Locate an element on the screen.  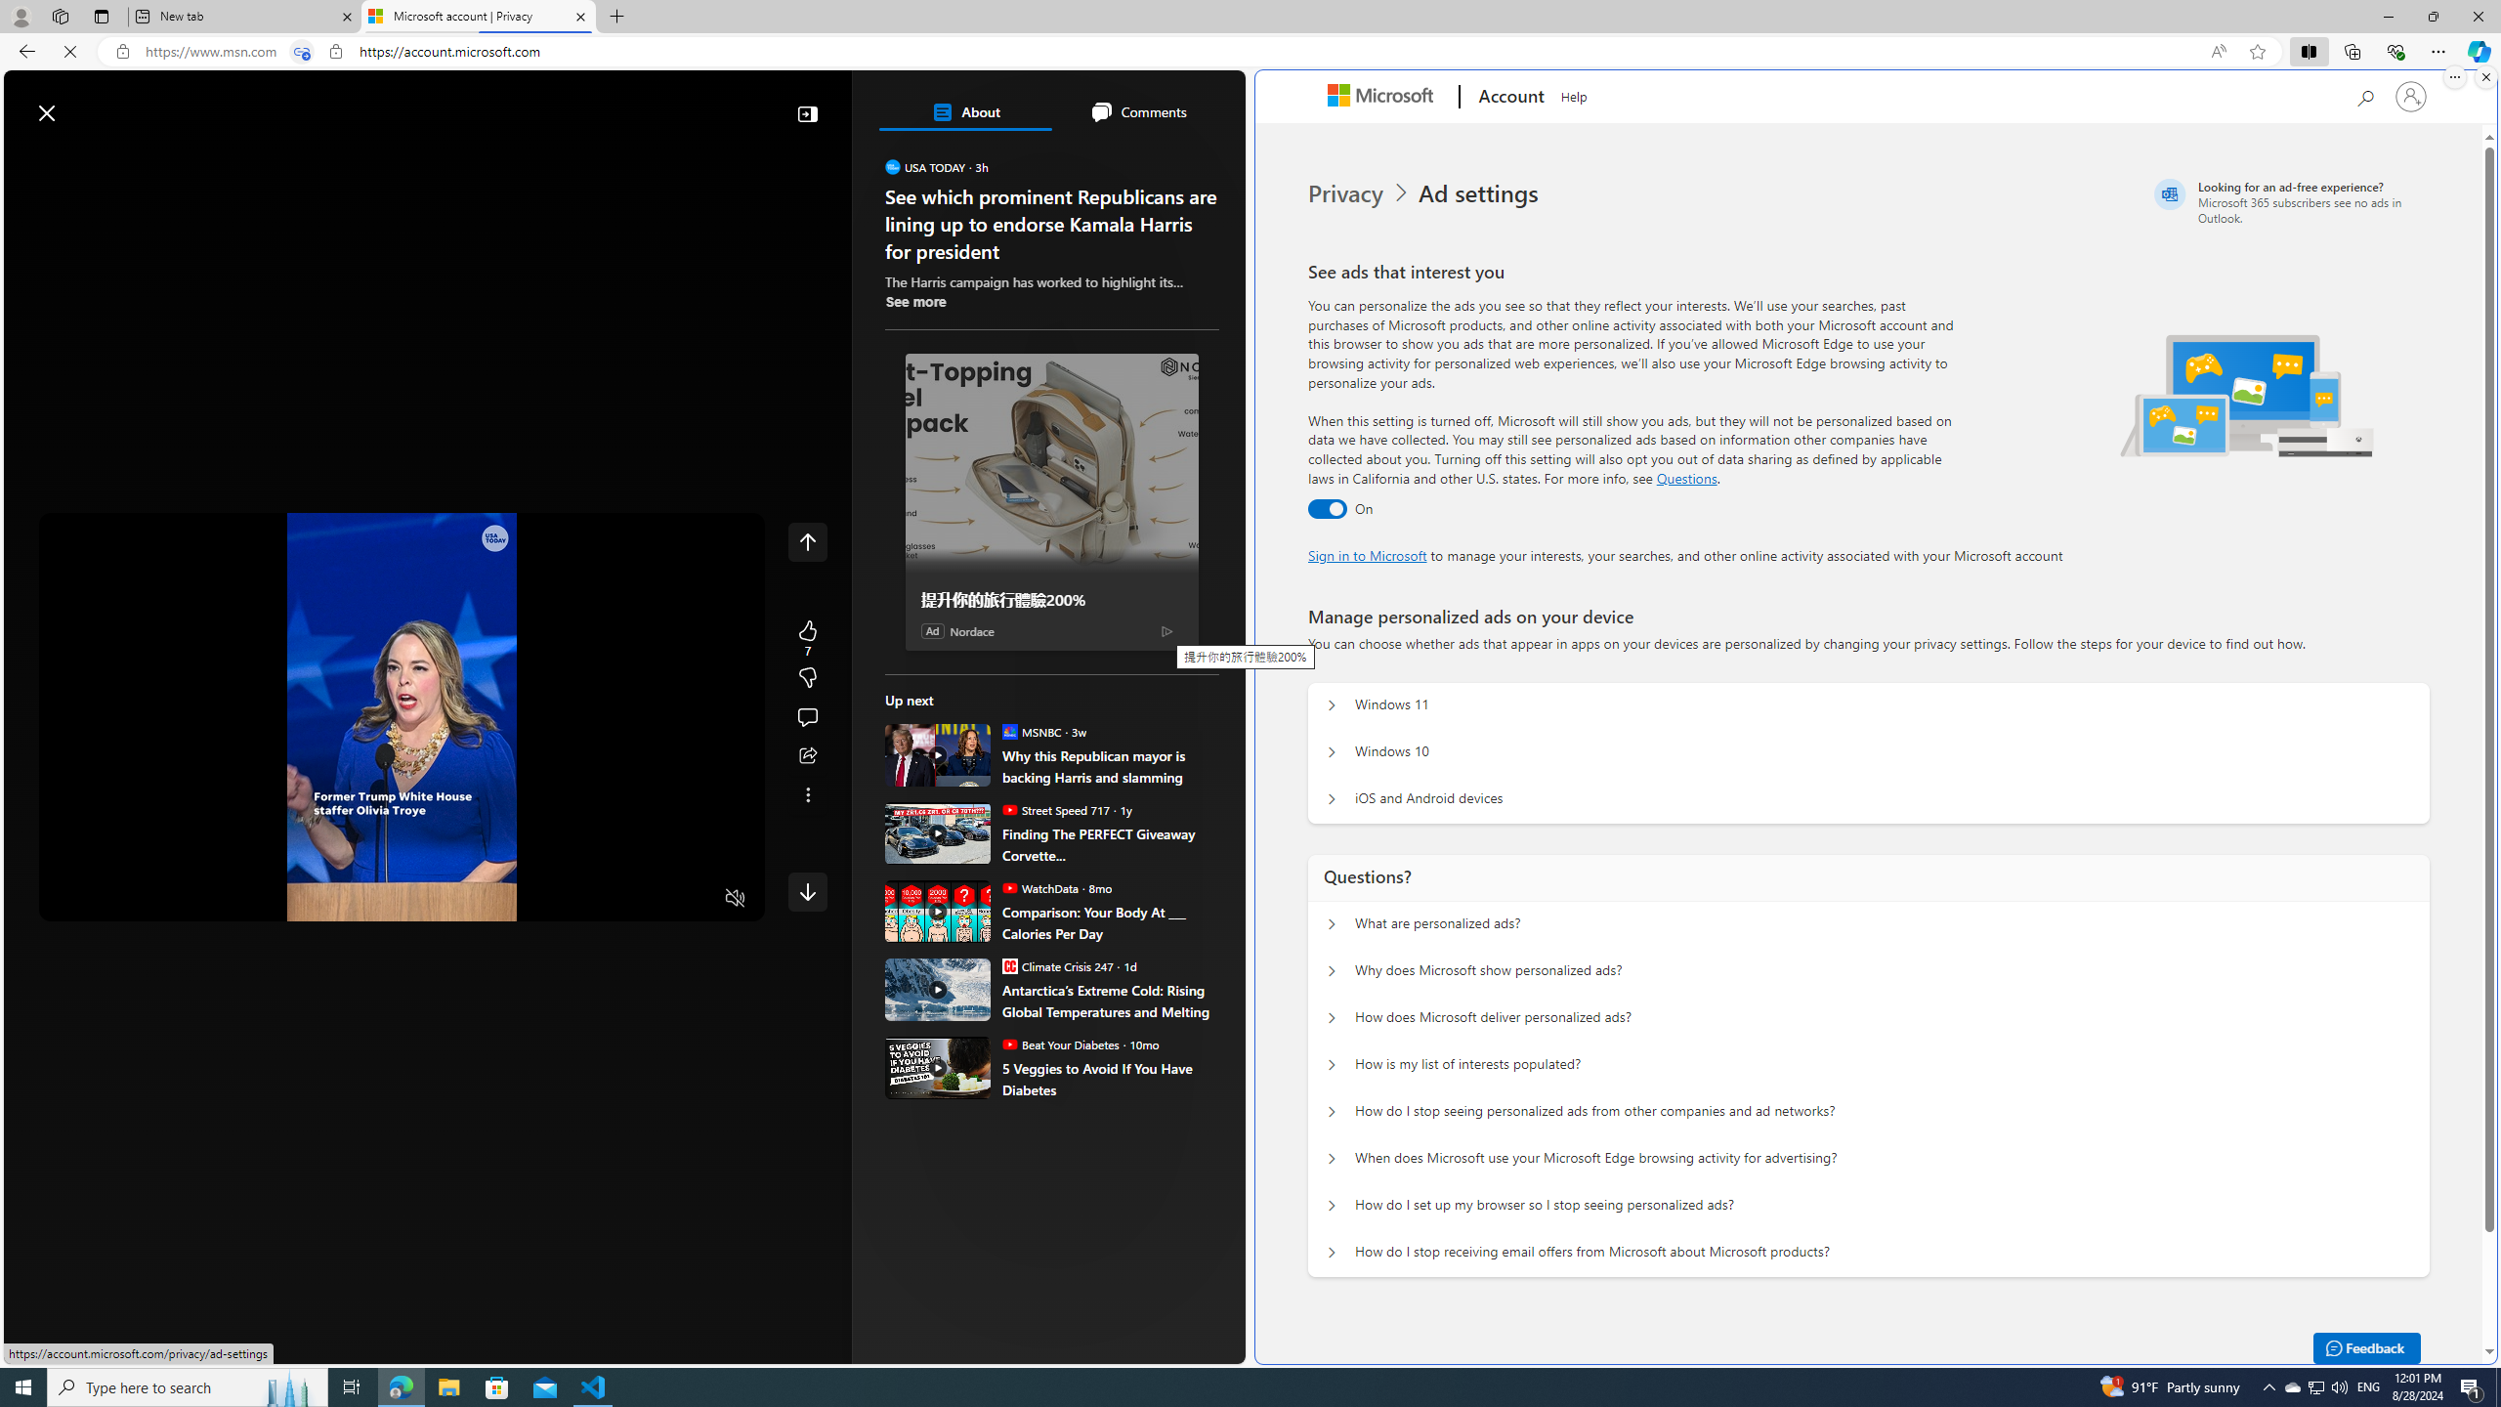
Questions? Why does Microsoft show personalized ads? is located at coordinates (1332, 971).